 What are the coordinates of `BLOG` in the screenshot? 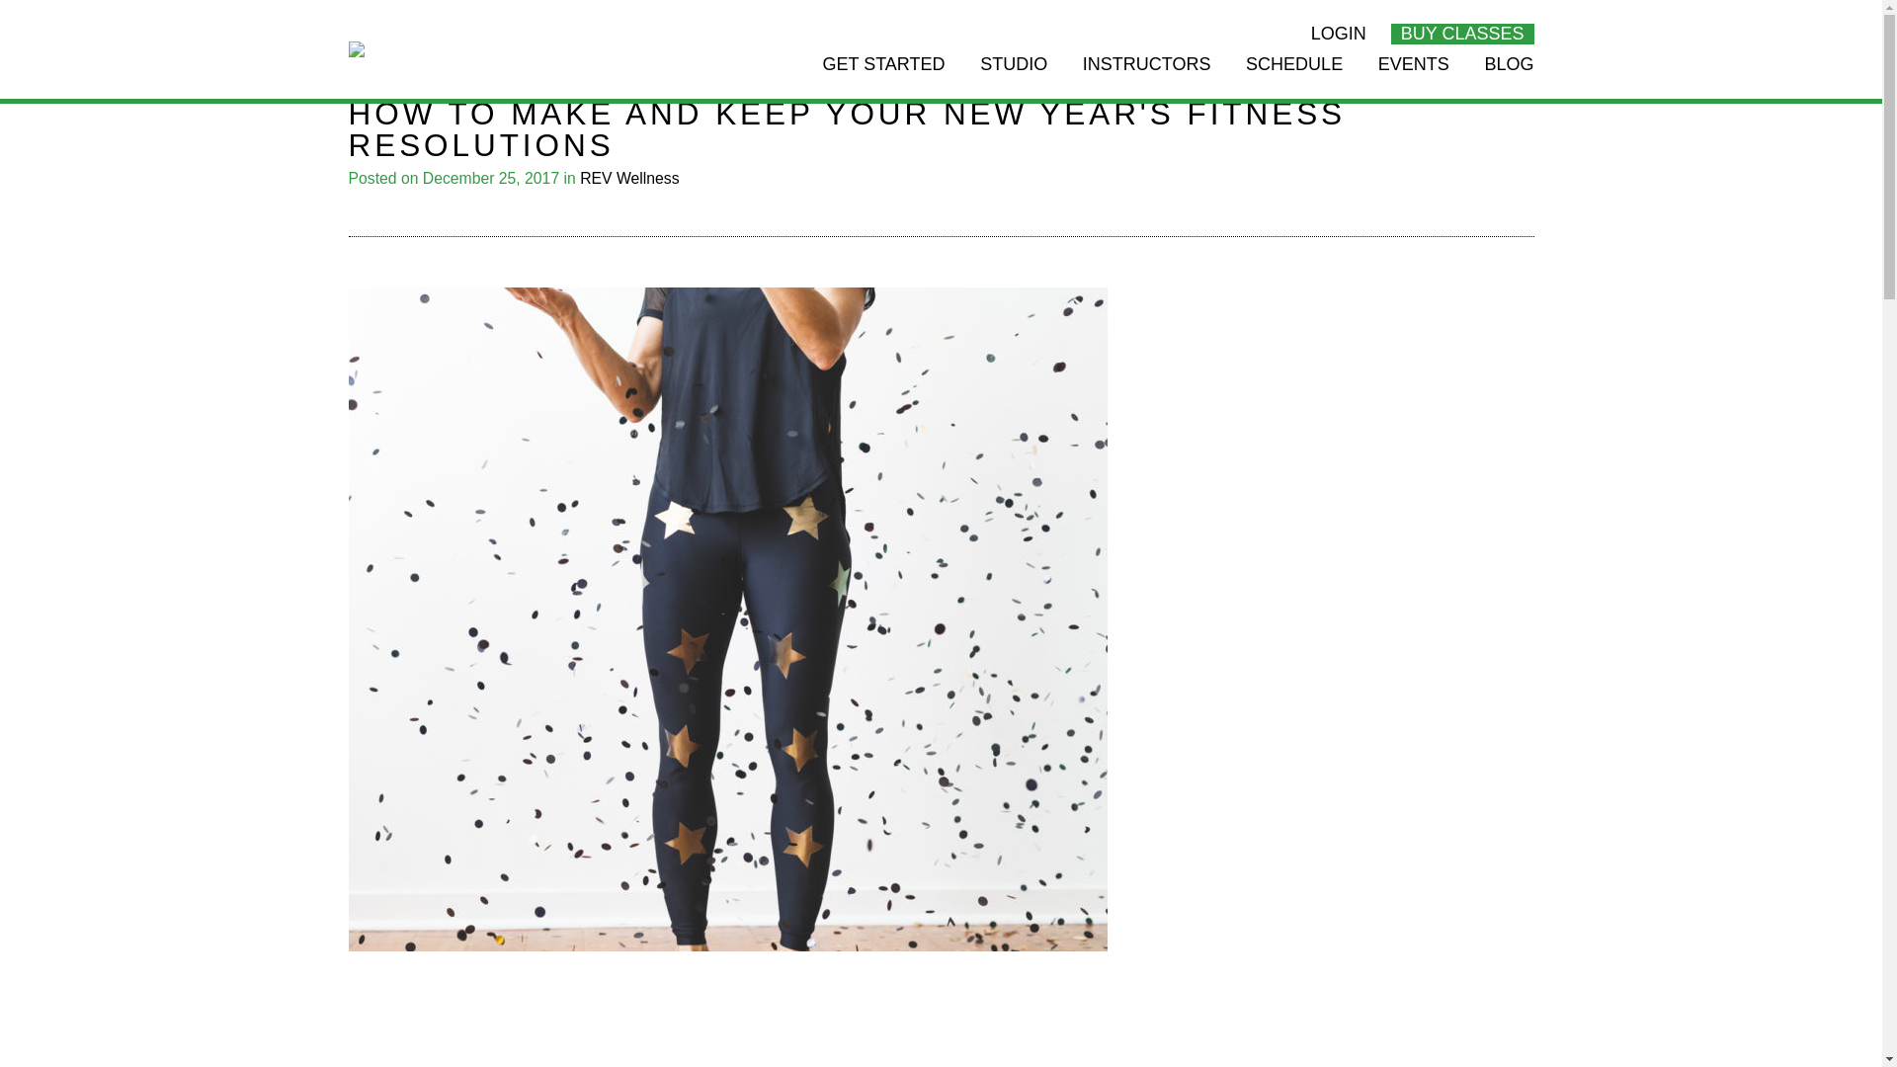 It's located at (1508, 77).